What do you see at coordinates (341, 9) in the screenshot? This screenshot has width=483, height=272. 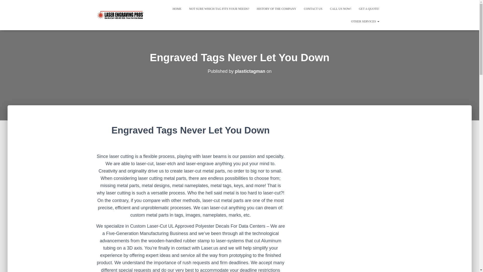 I see `CALL US NOW!` at bounding box center [341, 9].